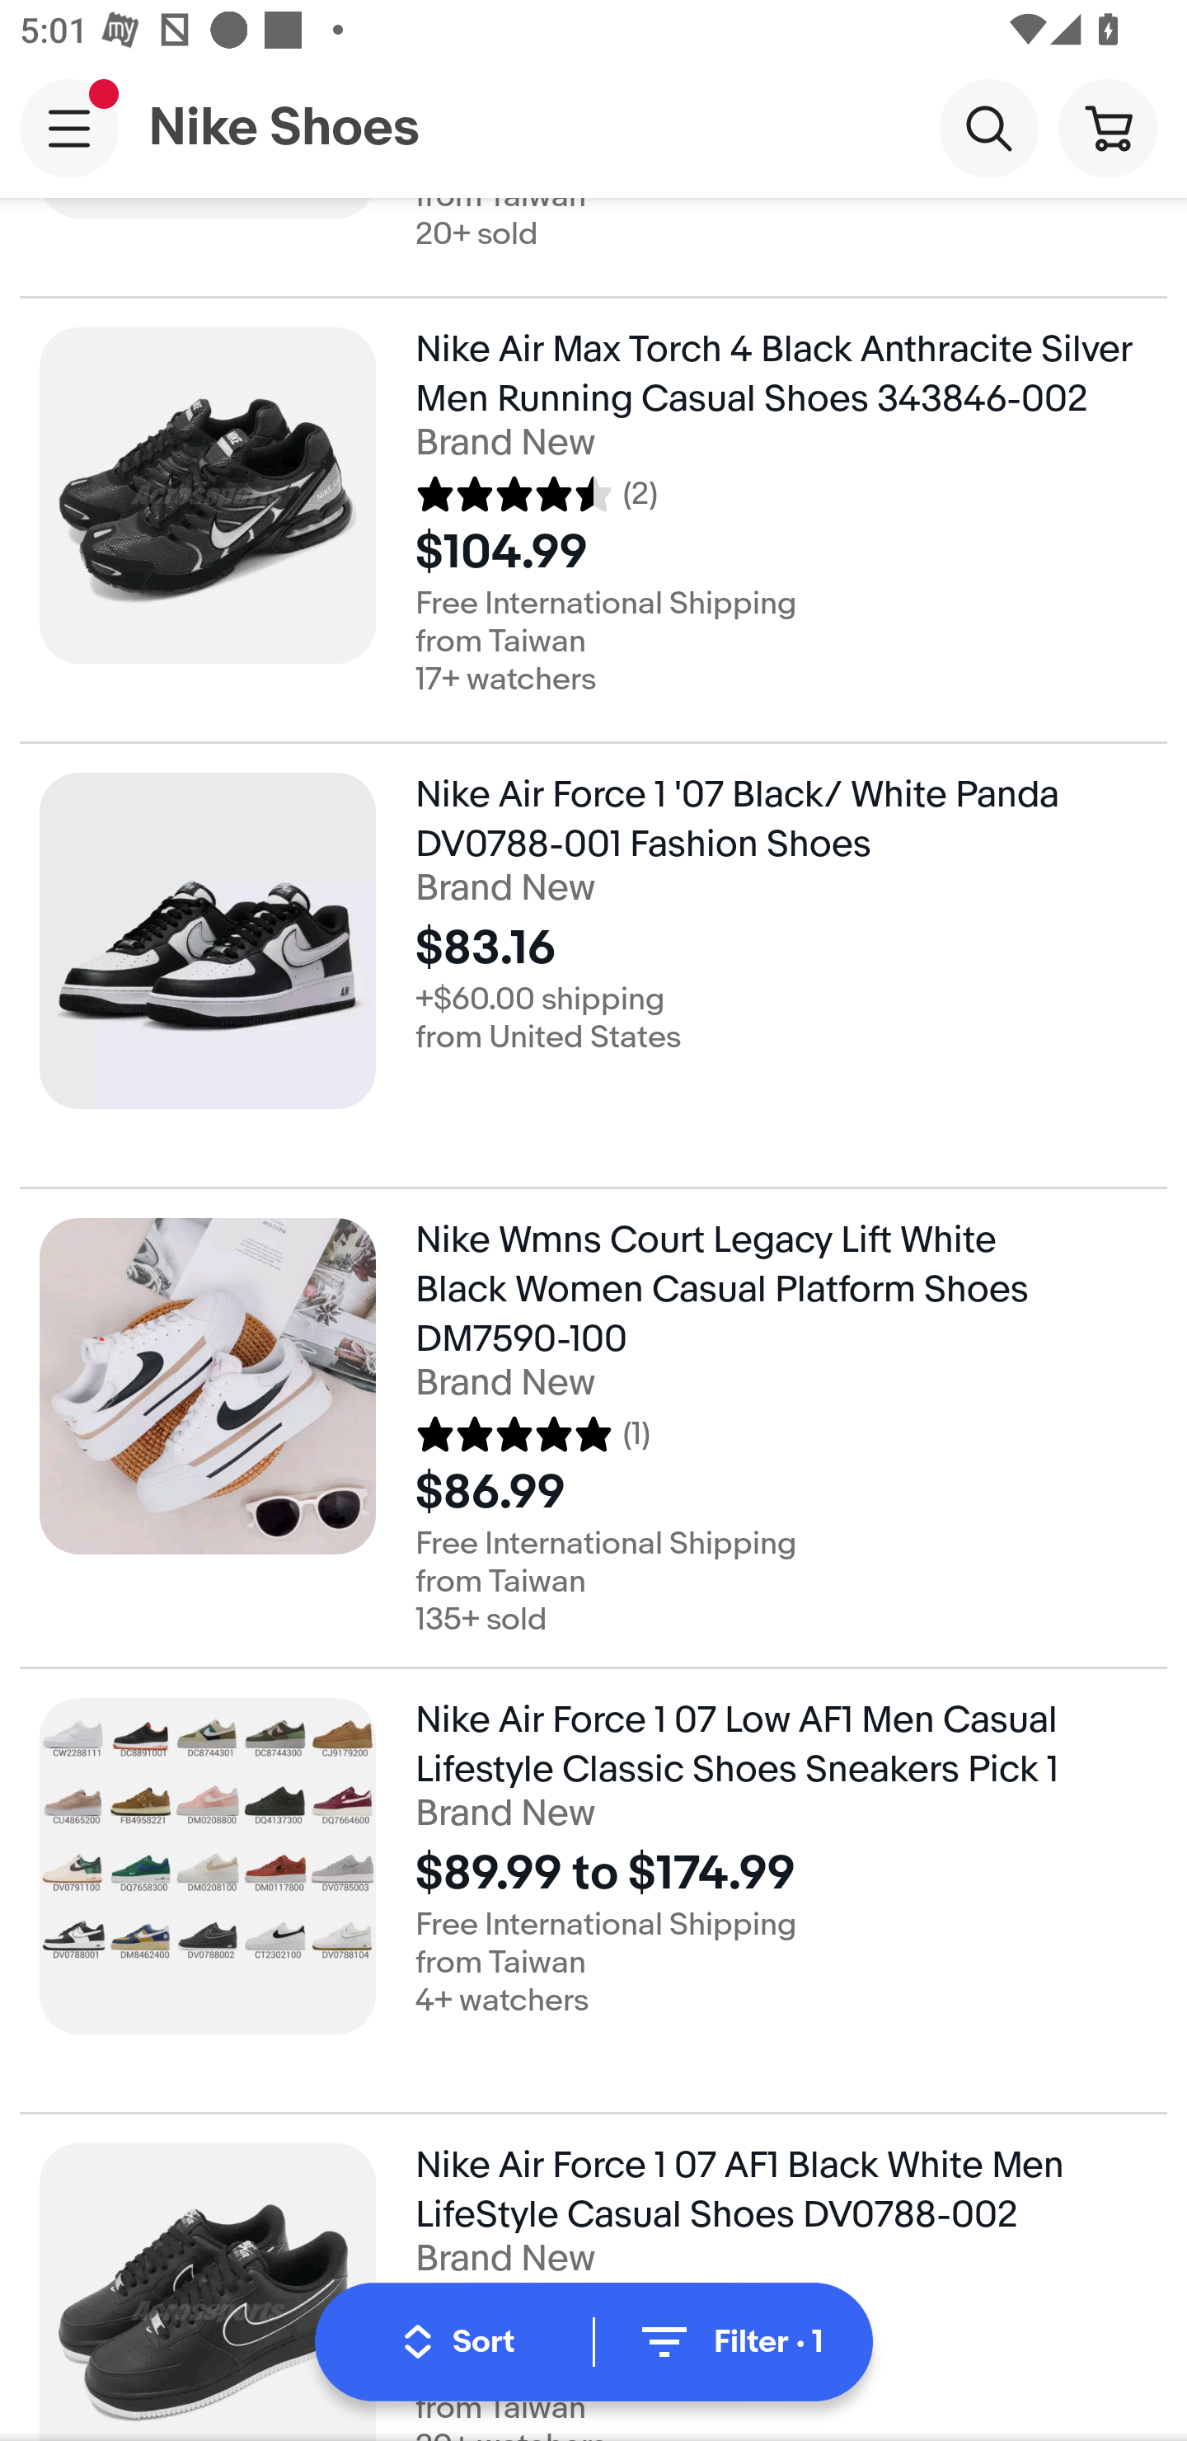 Image resolution: width=1187 pixels, height=2441 pixels. I want to click on Sort, so click(458, 2342).